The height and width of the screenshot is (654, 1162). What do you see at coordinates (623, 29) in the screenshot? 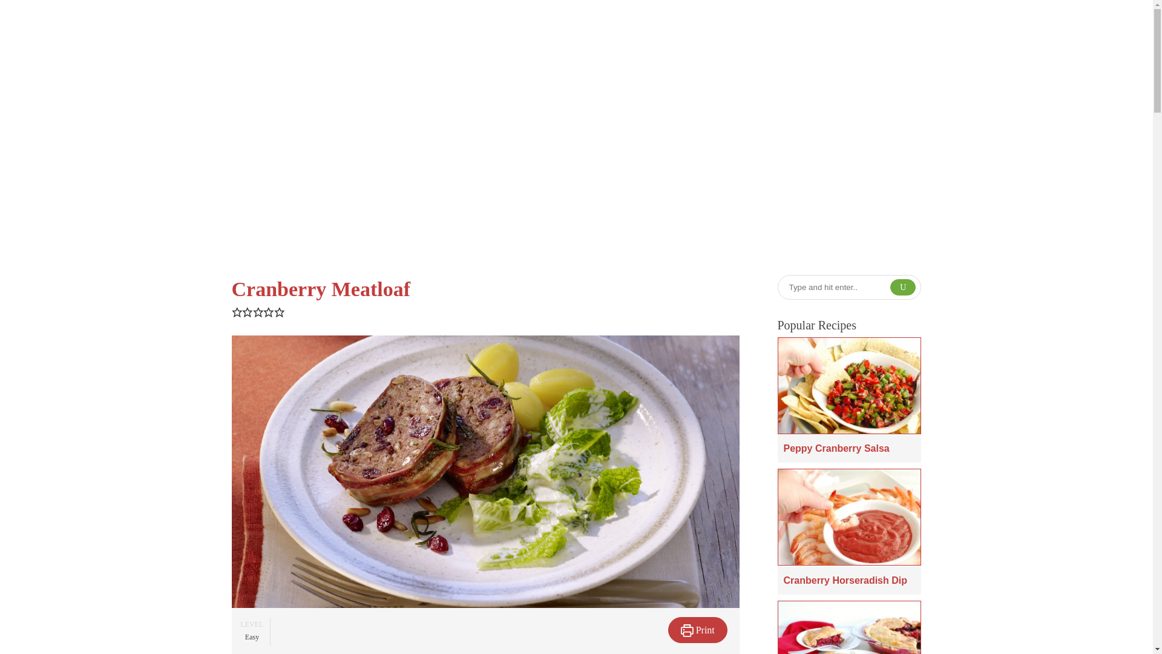
I see `Cranberries` at bounding box center [623, 29].